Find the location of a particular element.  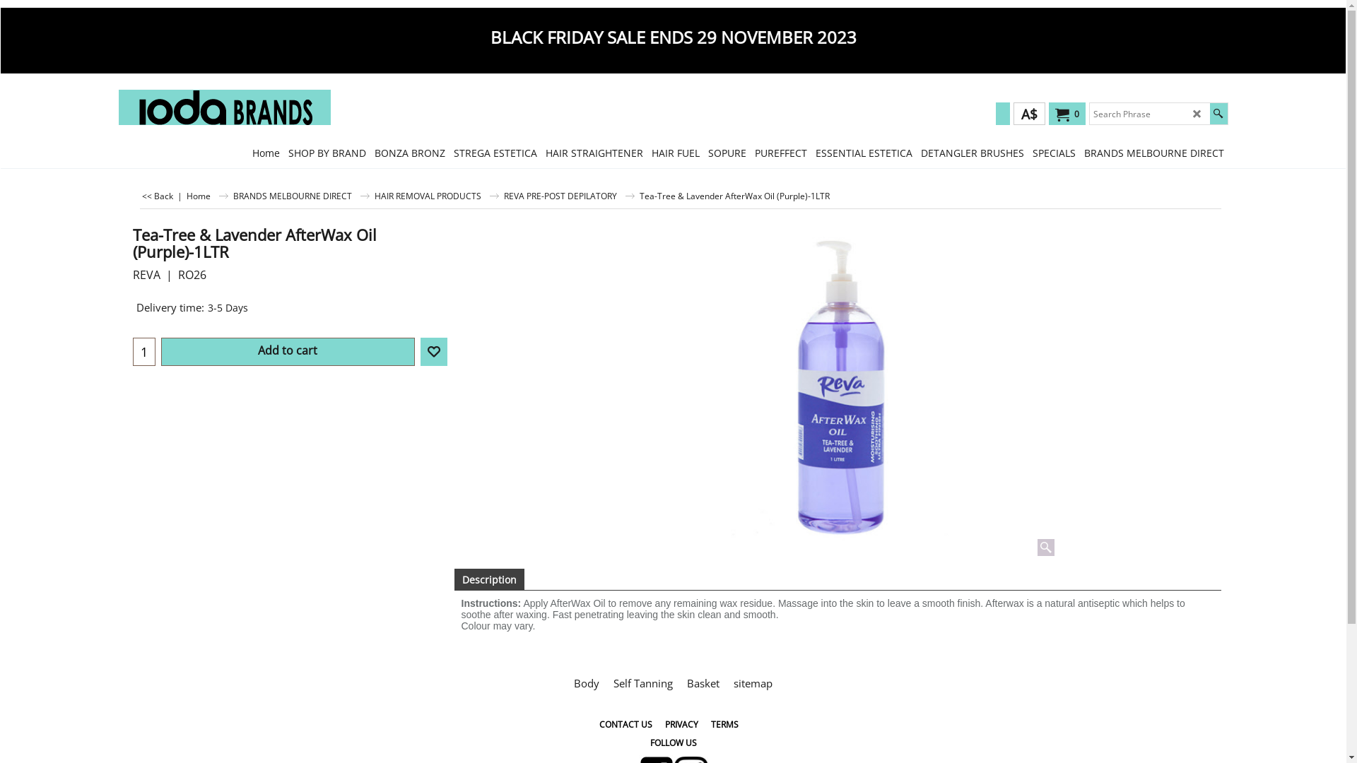

CONTACT US is located at coordinates (626, 725).